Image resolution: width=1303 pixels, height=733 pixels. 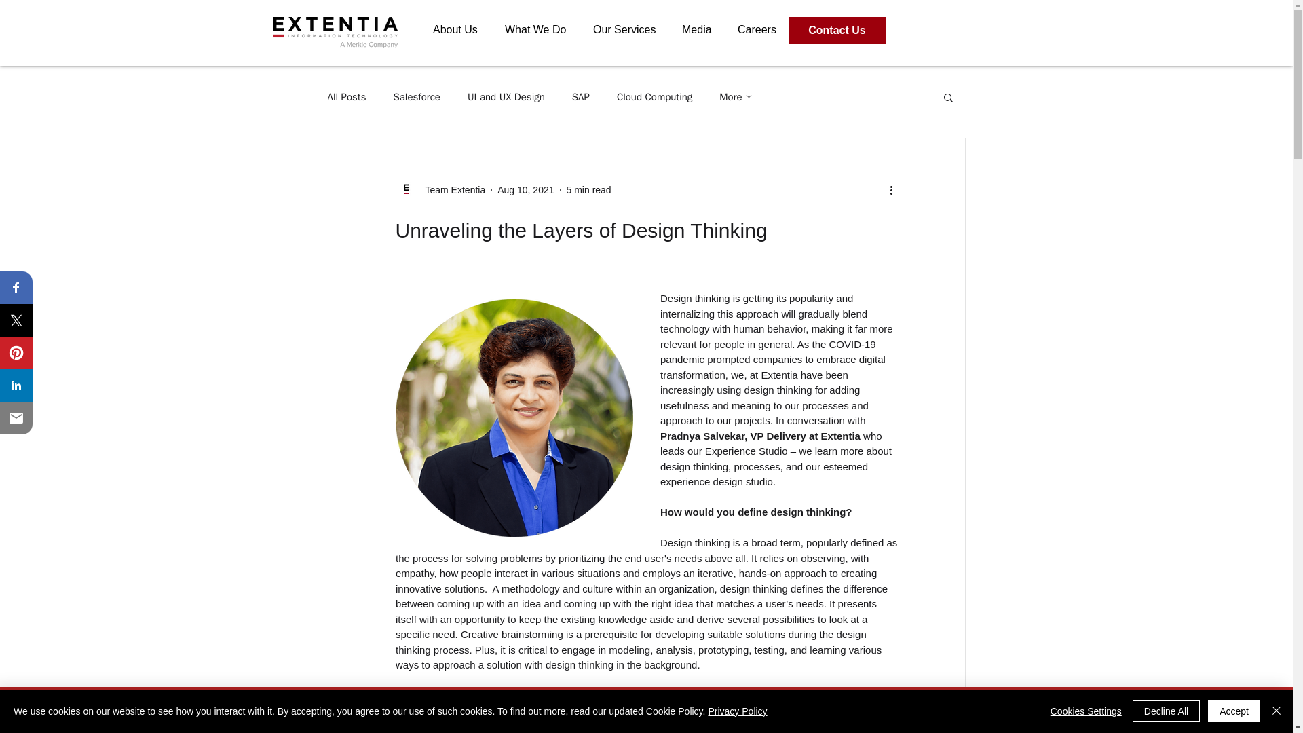 What do you see at coordinates (702, 29) in the screenshot?
I see `Media` at bounding box center [702, 29].